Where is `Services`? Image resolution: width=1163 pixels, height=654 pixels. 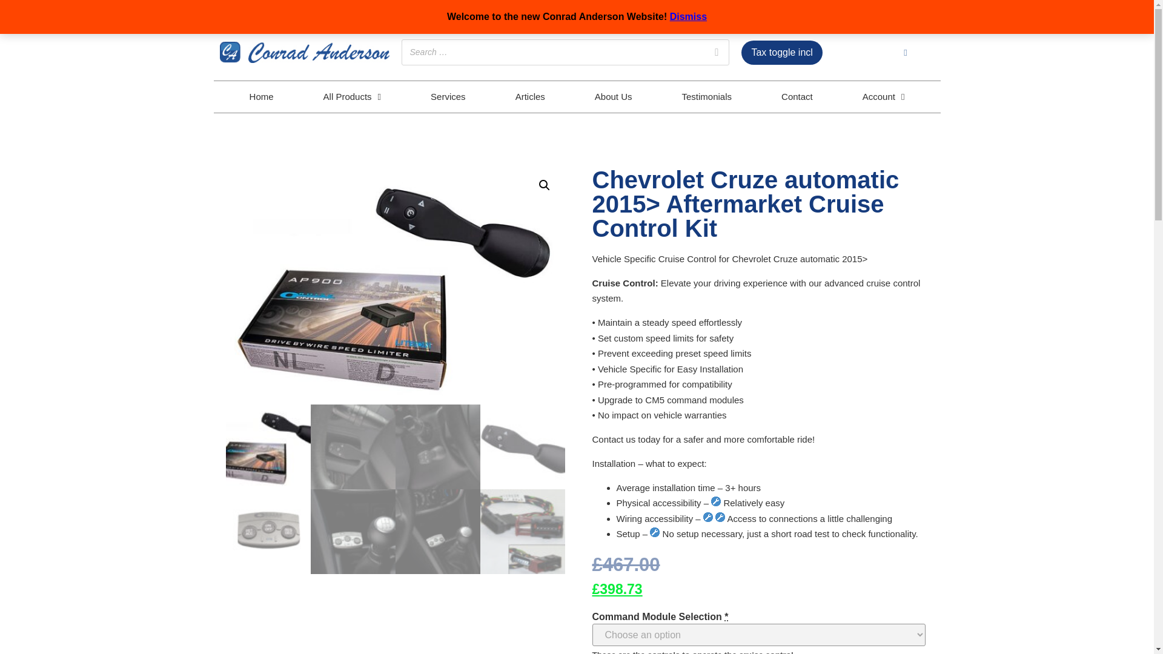
Services is located at coordinates (448, 96).